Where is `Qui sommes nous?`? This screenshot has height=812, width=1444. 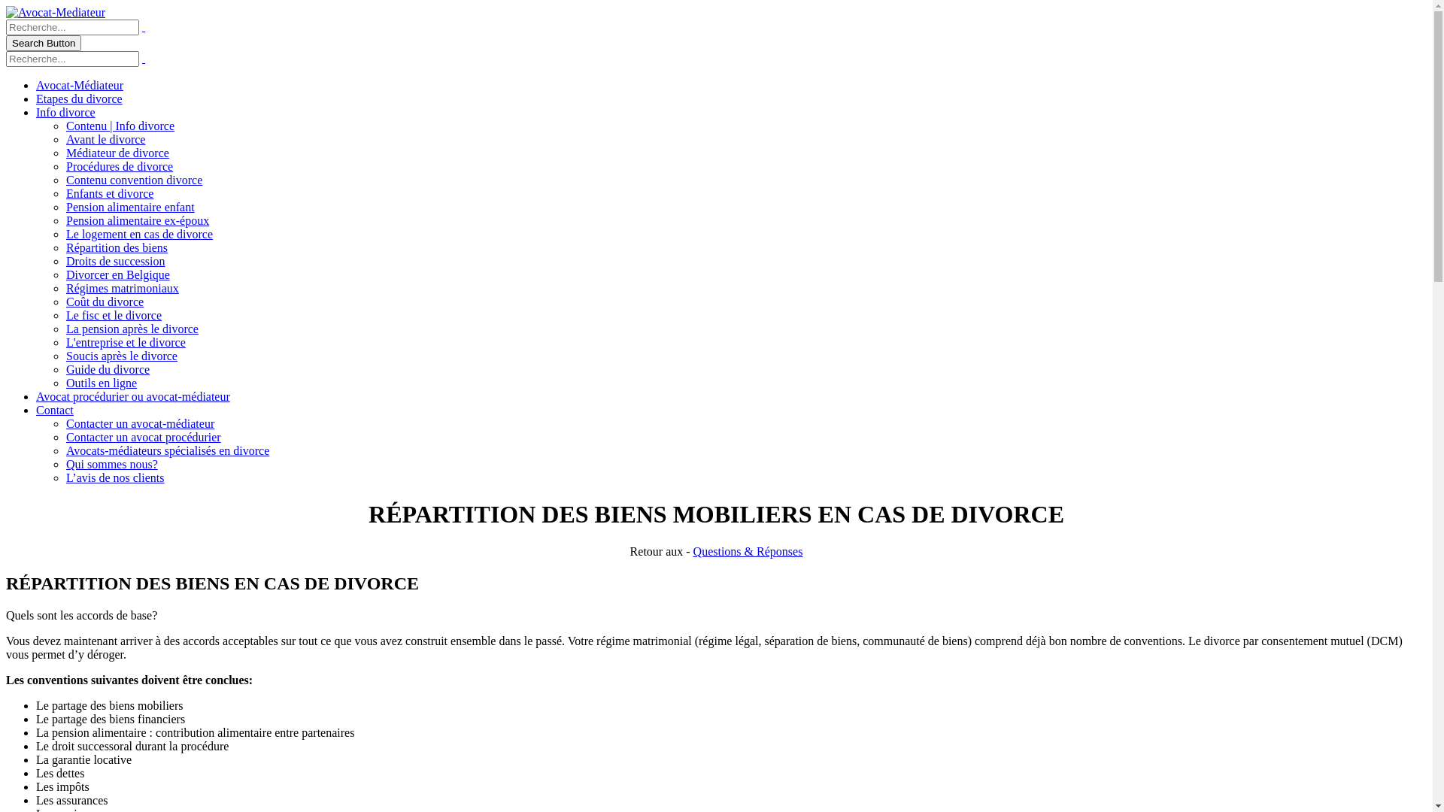 Qui sommes nous? is located at coordinates (112, 465).